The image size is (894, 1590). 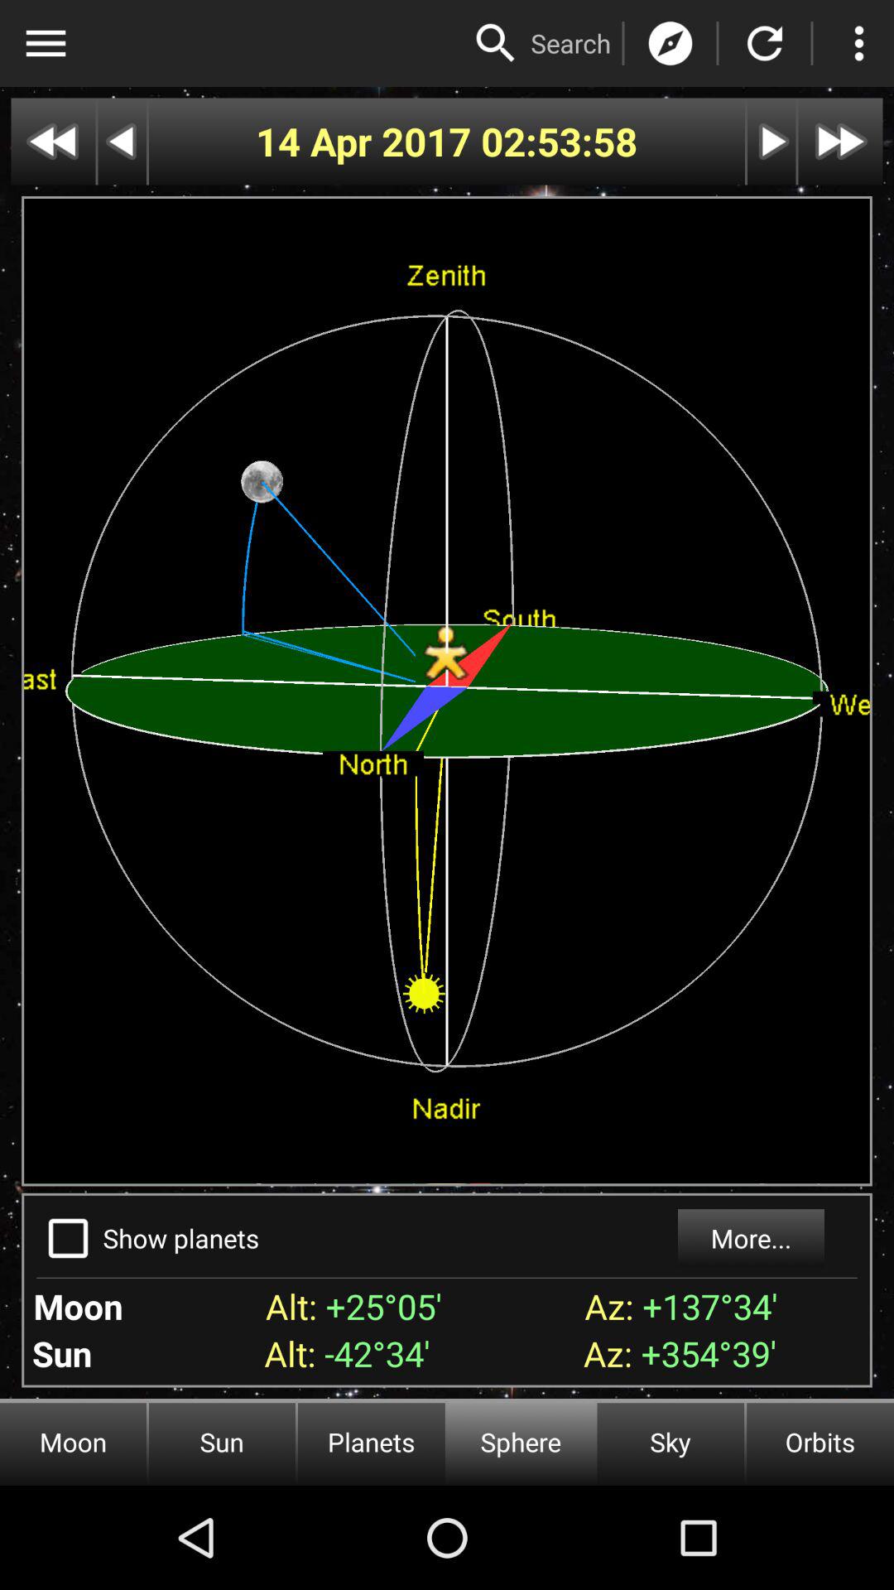 What do you see at coordinates (68, 1238) in the screenshot?
I see `show the planet` at bounding box center [68, 1238].